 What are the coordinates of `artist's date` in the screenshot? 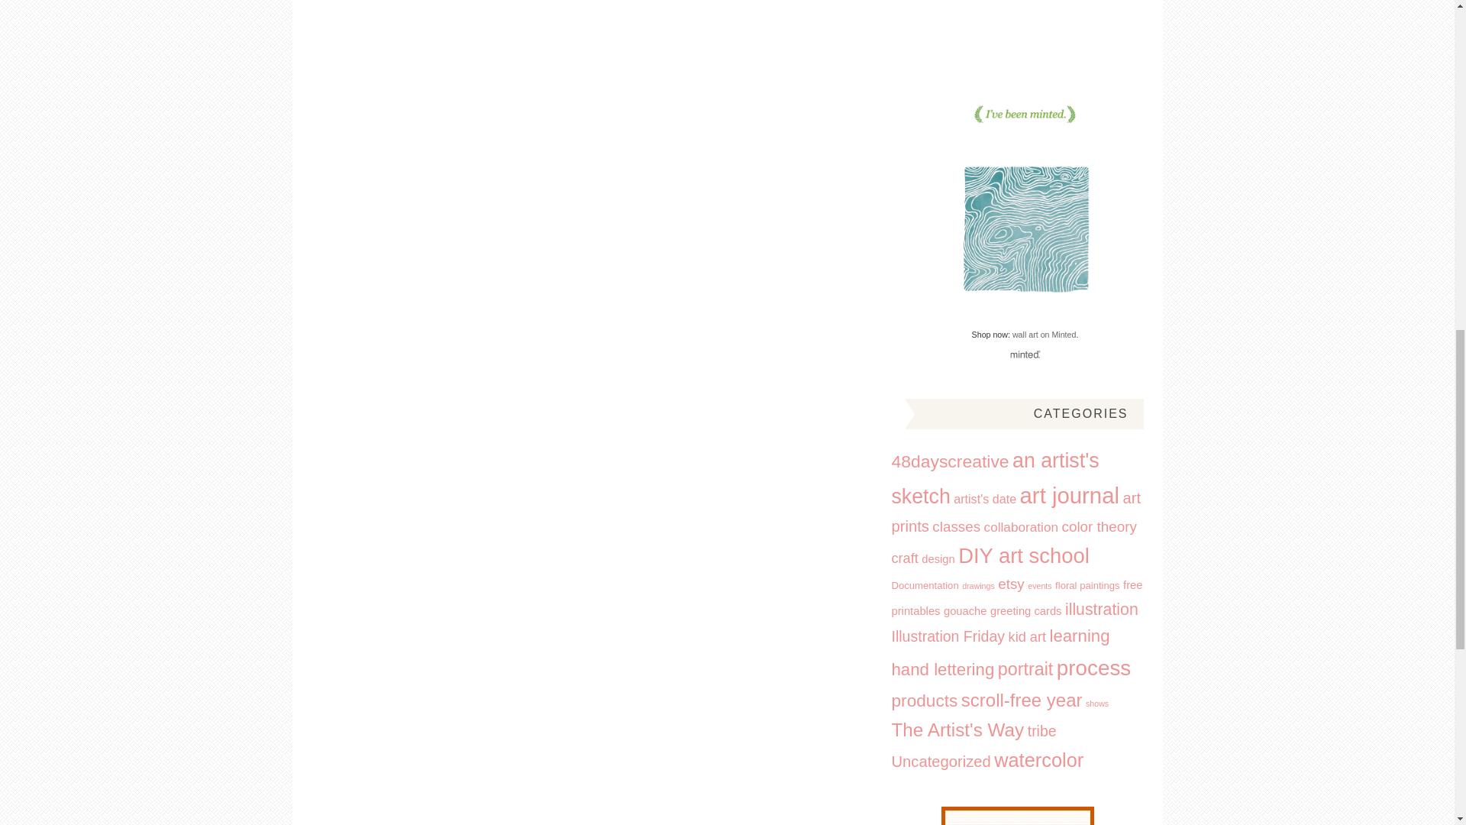 It's located at (985, 498).